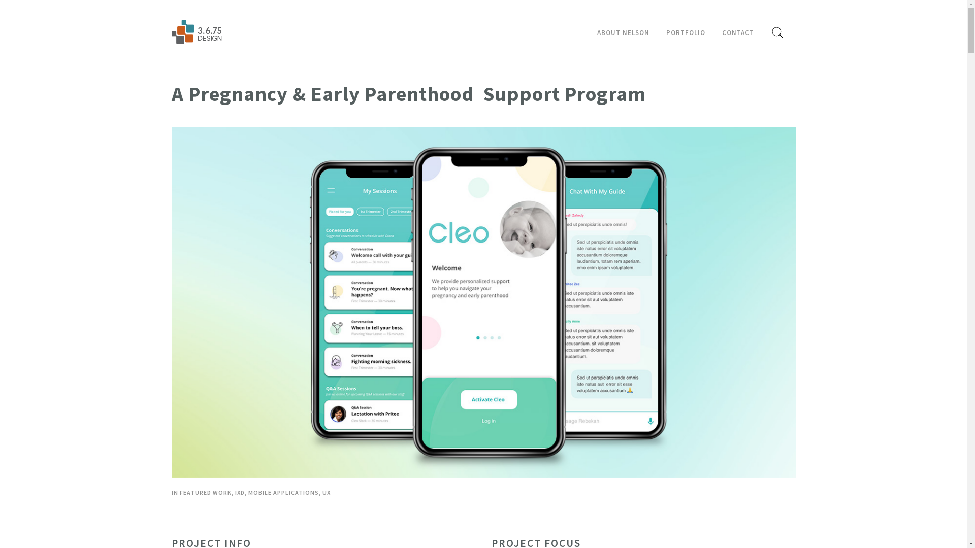  I want to click on CONTACT, so click(737, 33).